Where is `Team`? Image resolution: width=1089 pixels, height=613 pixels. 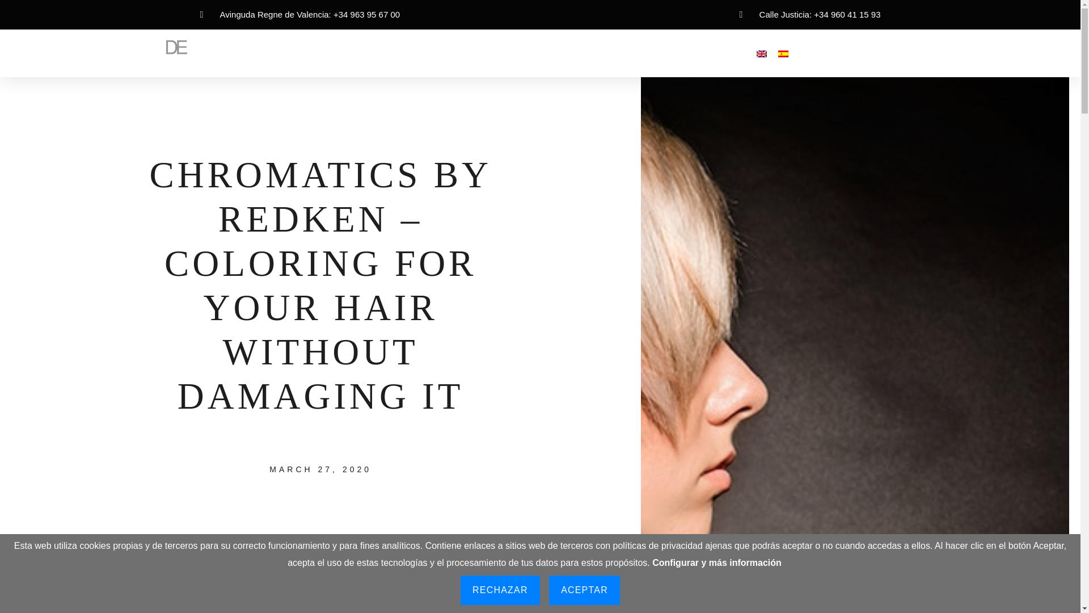
Team is located at coordinates (500, 53).